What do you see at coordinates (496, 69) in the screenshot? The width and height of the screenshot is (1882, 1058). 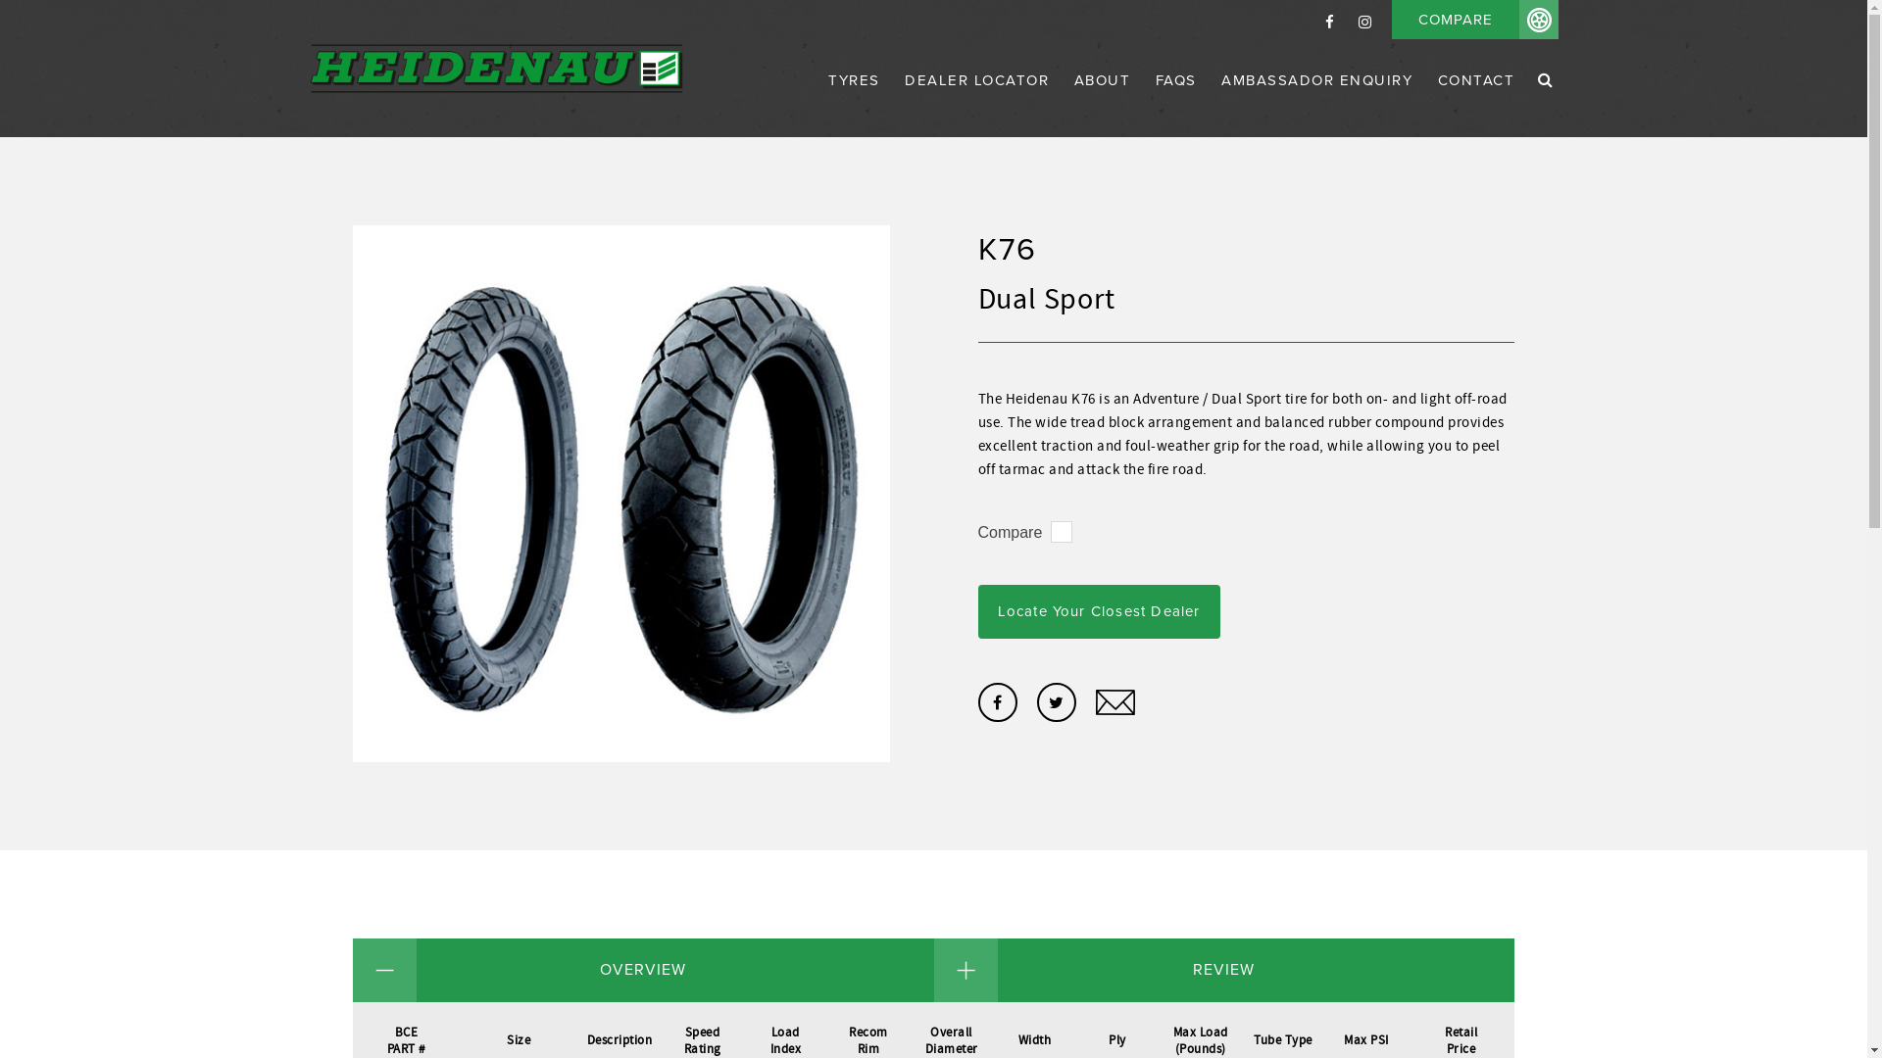 I see `Heidenau` at bounding box center [496, 69].